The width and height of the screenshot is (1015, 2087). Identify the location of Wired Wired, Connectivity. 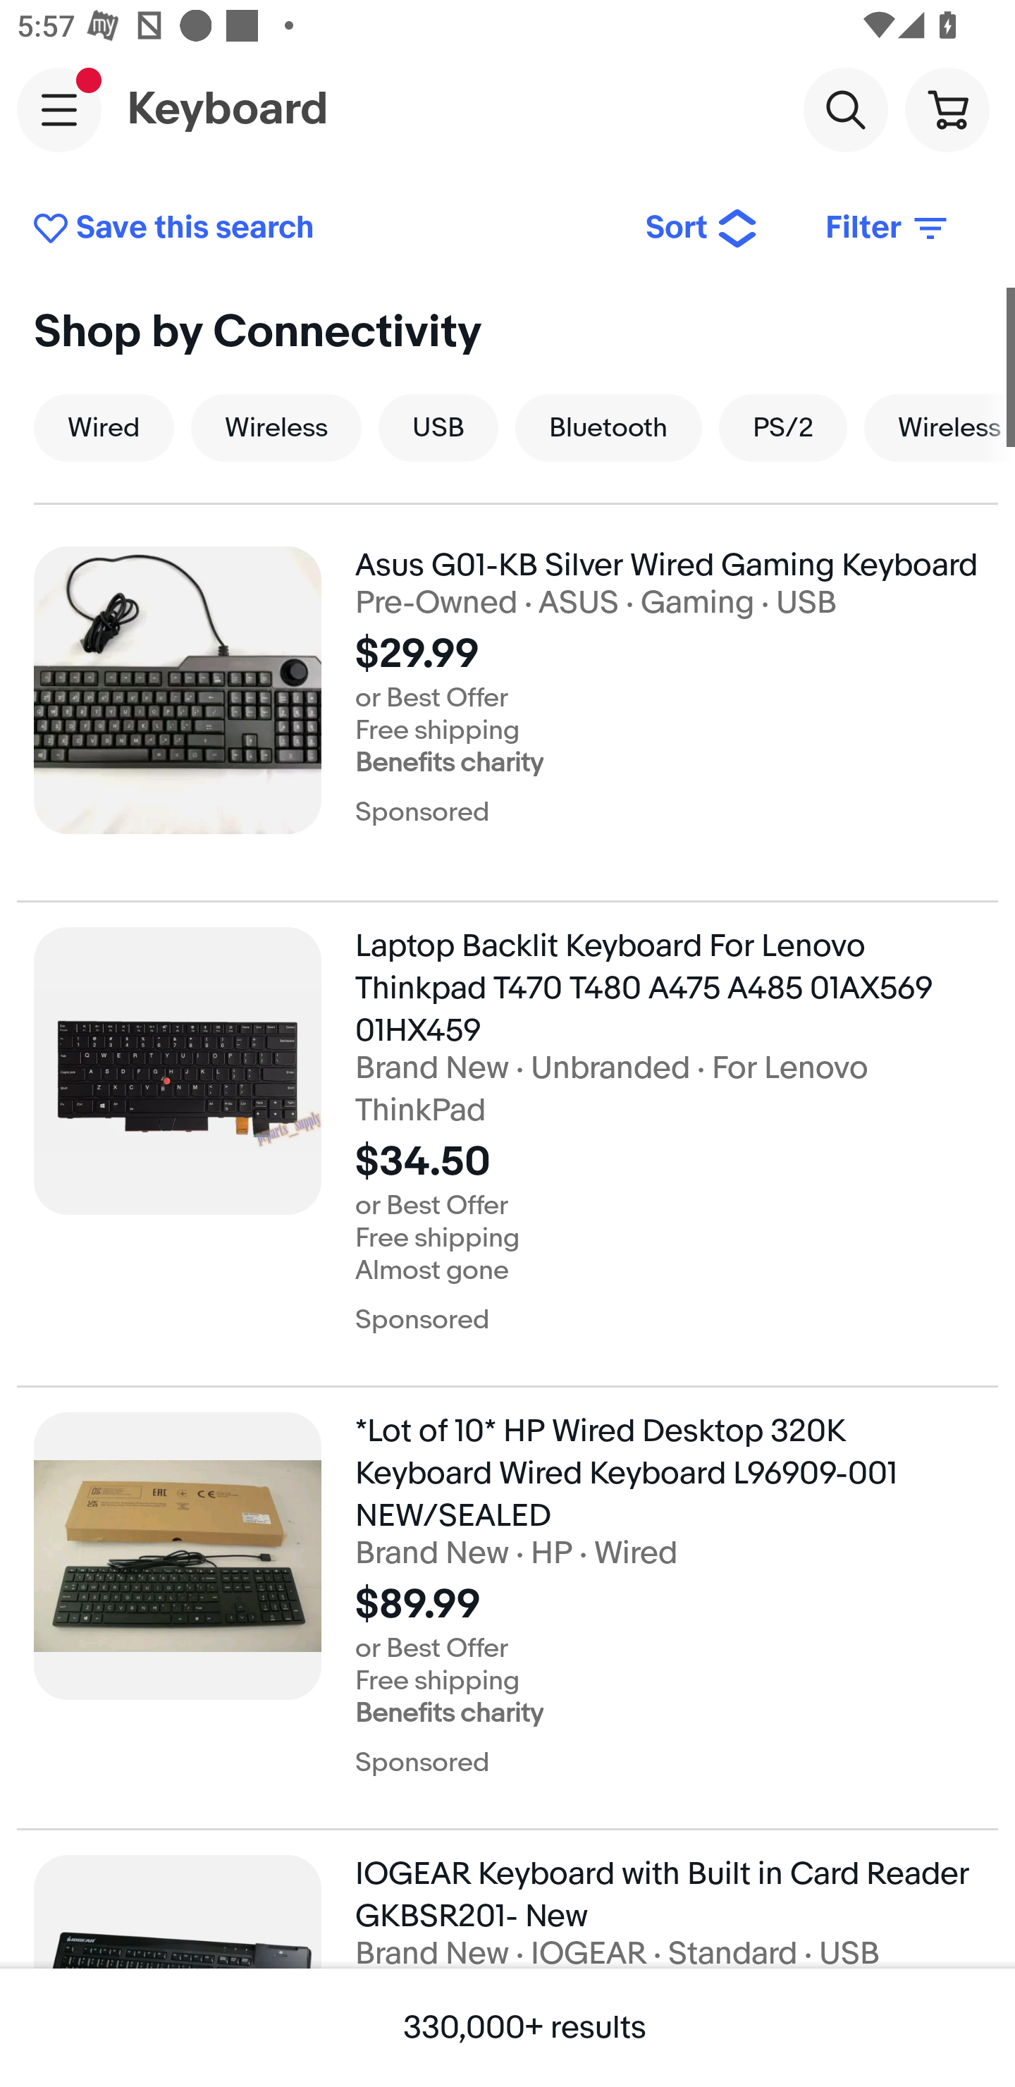
(104, 427).